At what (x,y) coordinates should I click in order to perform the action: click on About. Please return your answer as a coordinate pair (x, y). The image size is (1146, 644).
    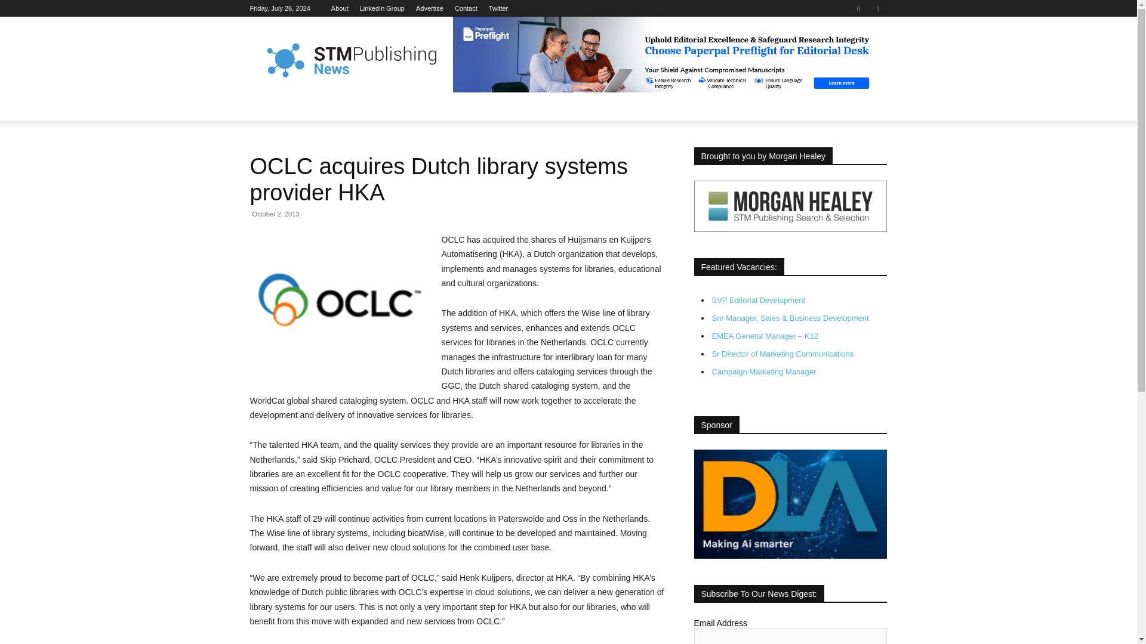
    Looking at the image, I should click on (339, 8).